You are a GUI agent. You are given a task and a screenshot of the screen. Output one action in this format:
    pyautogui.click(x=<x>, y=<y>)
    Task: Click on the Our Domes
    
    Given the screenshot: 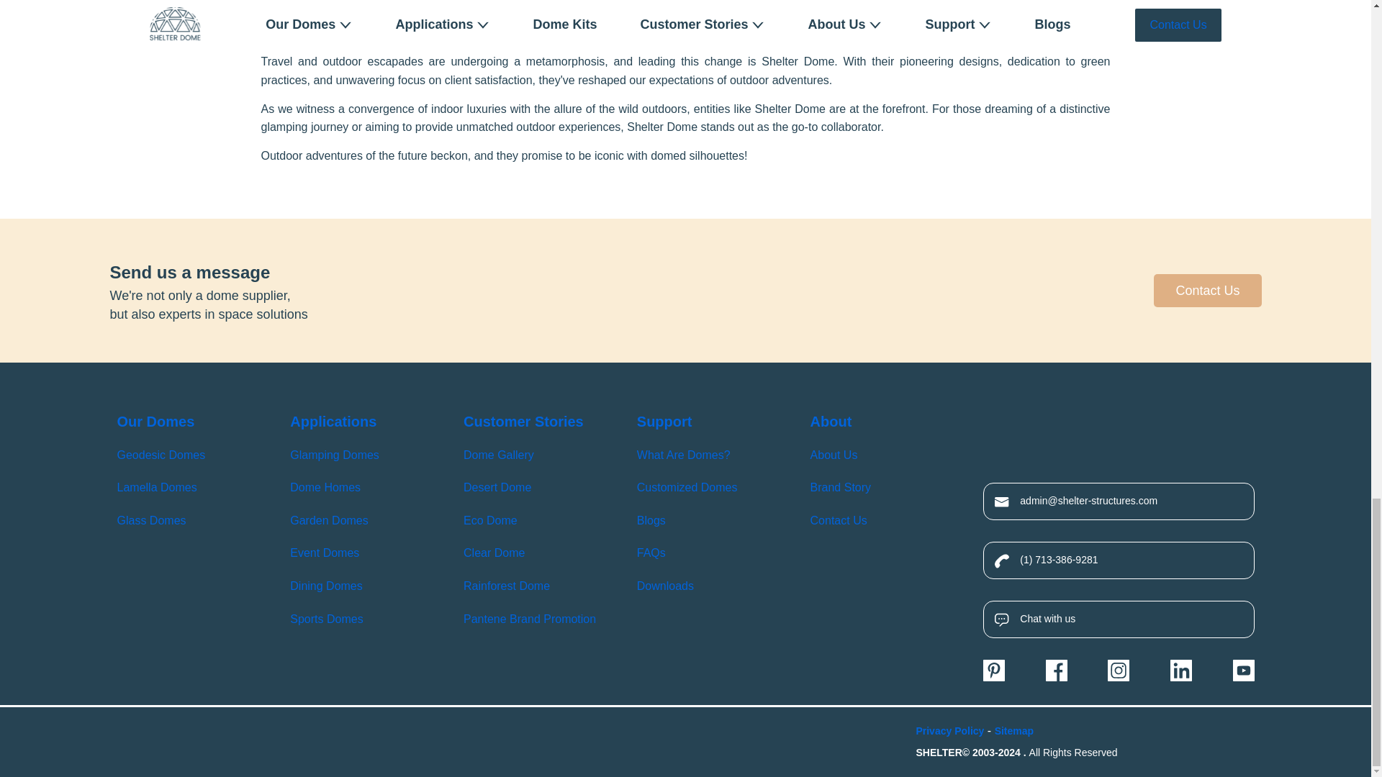 What is the action you would take?
    pyautogui.click(x=155, y=422)
    